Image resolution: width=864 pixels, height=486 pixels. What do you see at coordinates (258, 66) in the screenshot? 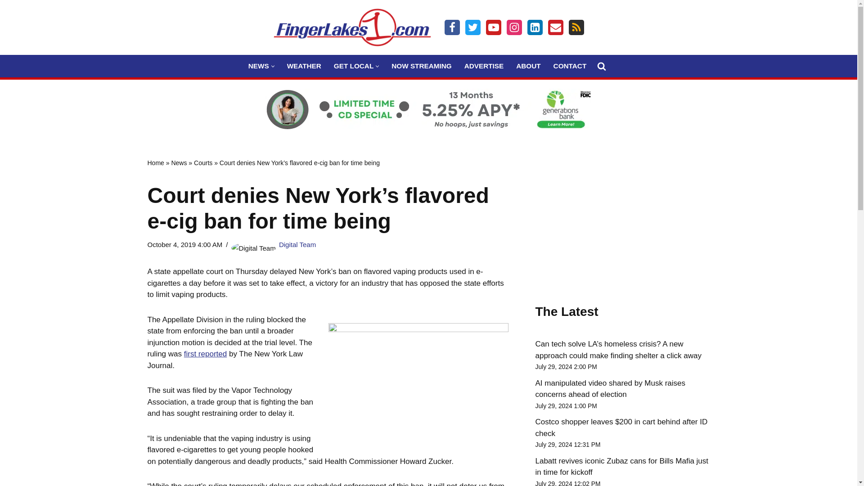
I see `NEWS` at bounding box center [258, 66].